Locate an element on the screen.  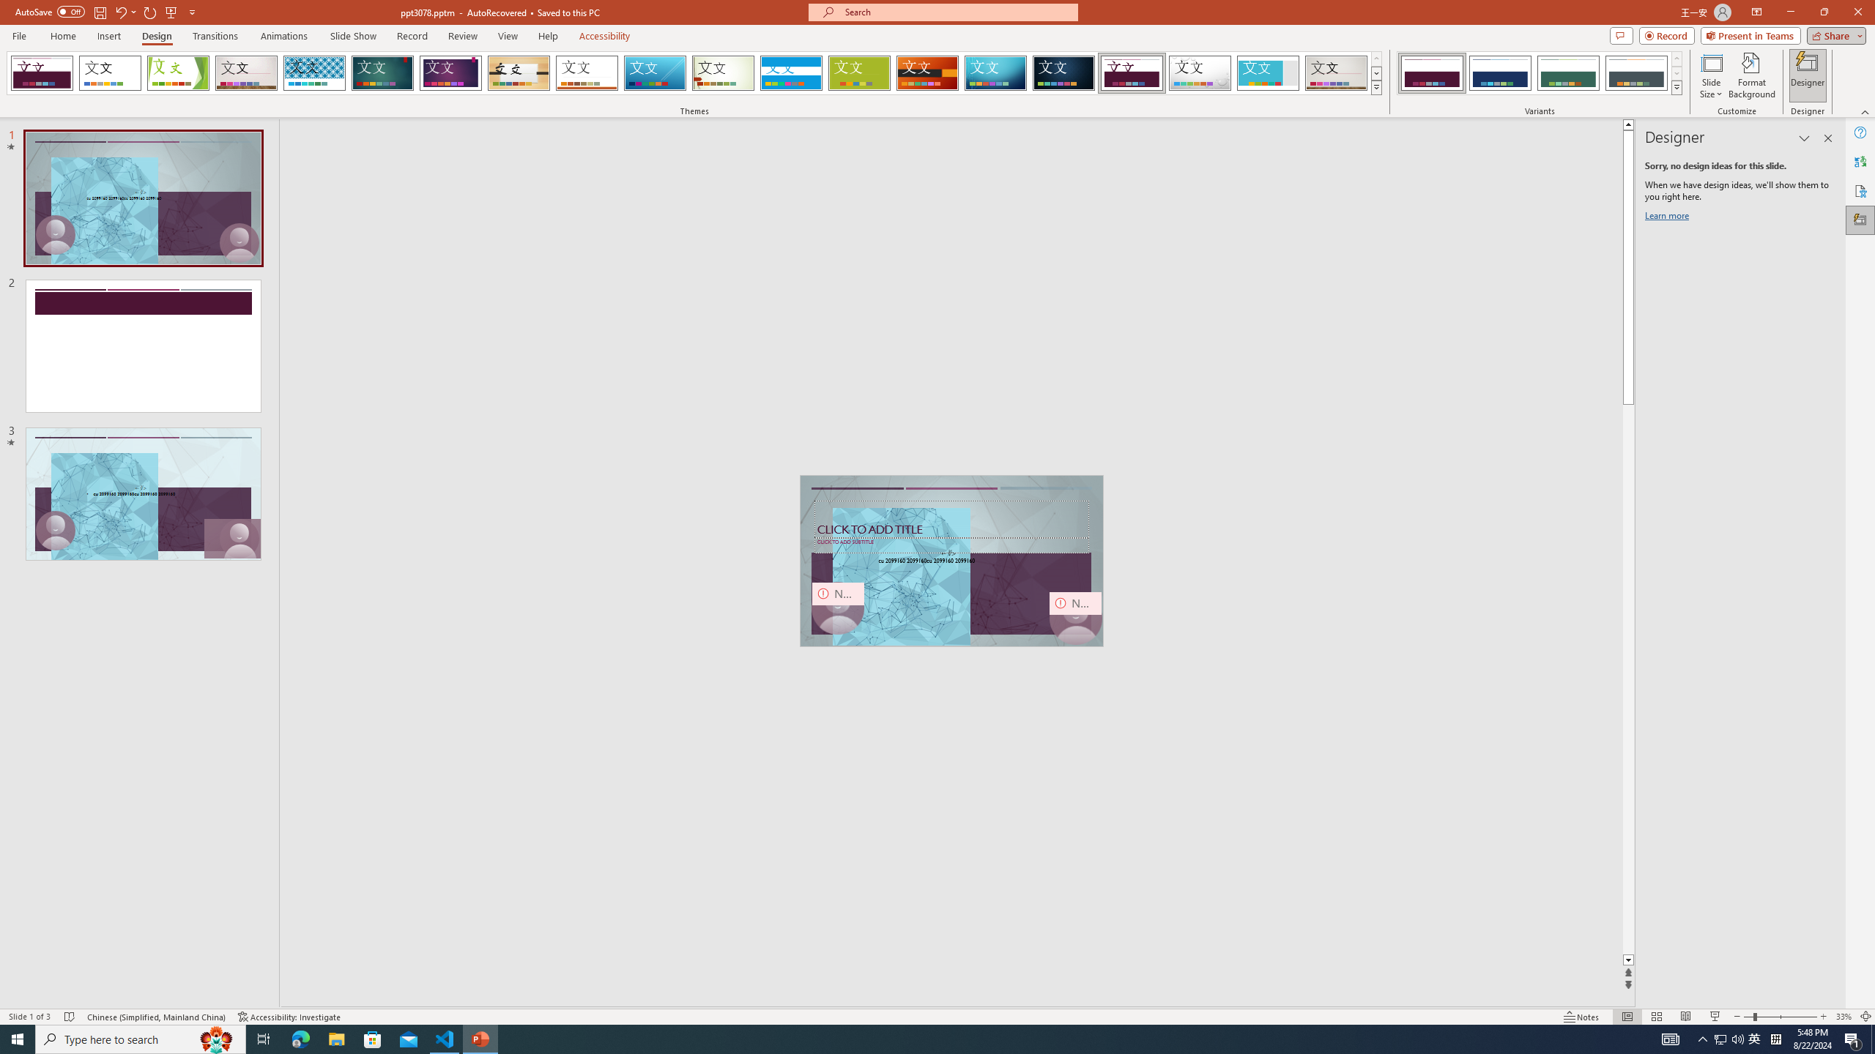
Quick Access Toolbar is located at coordinates (107, 12).